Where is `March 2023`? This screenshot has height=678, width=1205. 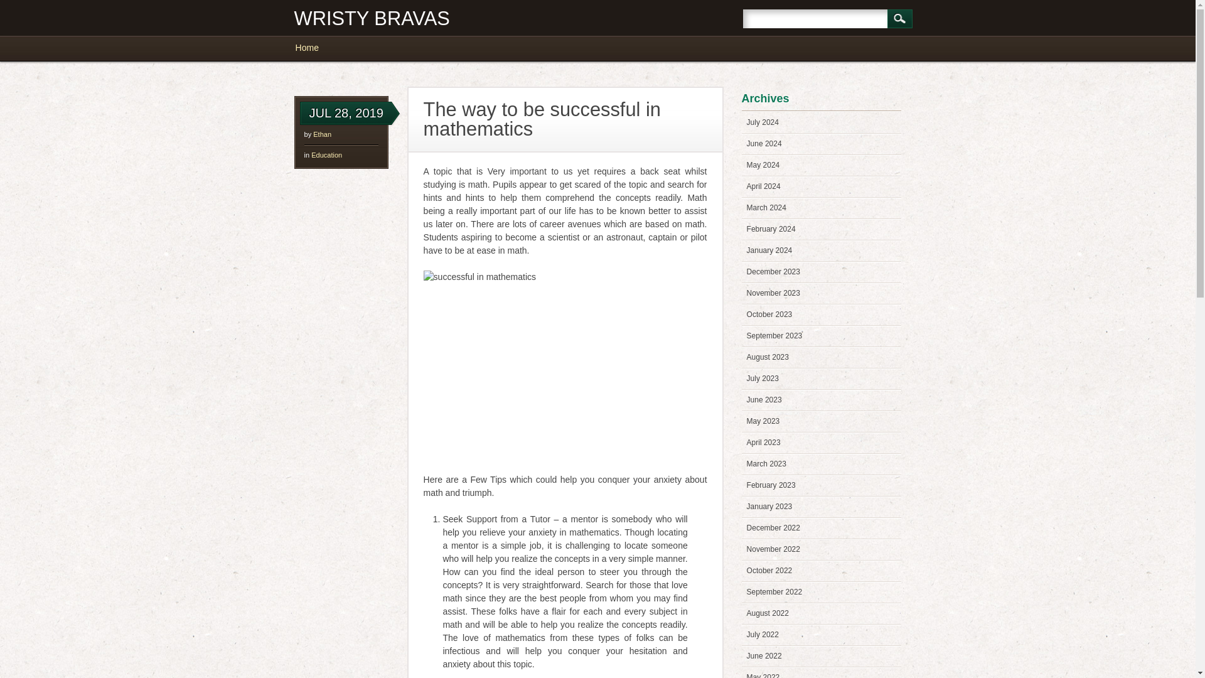 March 2023 is located at coordinates (767, 464).